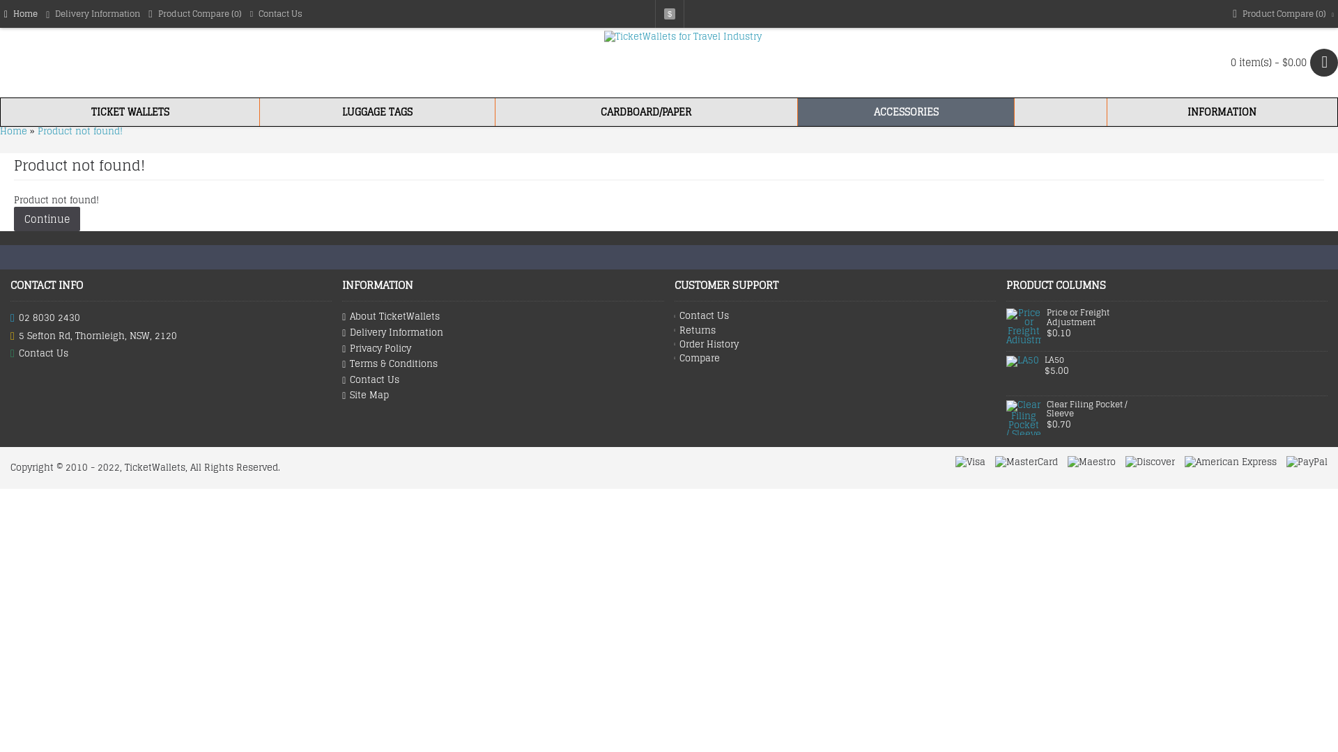 The height and width of the screenshot is (752, 1338). What do you see at coordinates (647, 112) in the screenshot?
I see `CARDBOARD/PAPER` at bounding box center [647, 112].